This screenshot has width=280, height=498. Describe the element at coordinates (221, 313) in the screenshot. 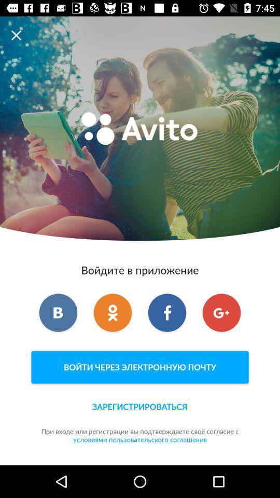

I see `select item on the right` at that location.